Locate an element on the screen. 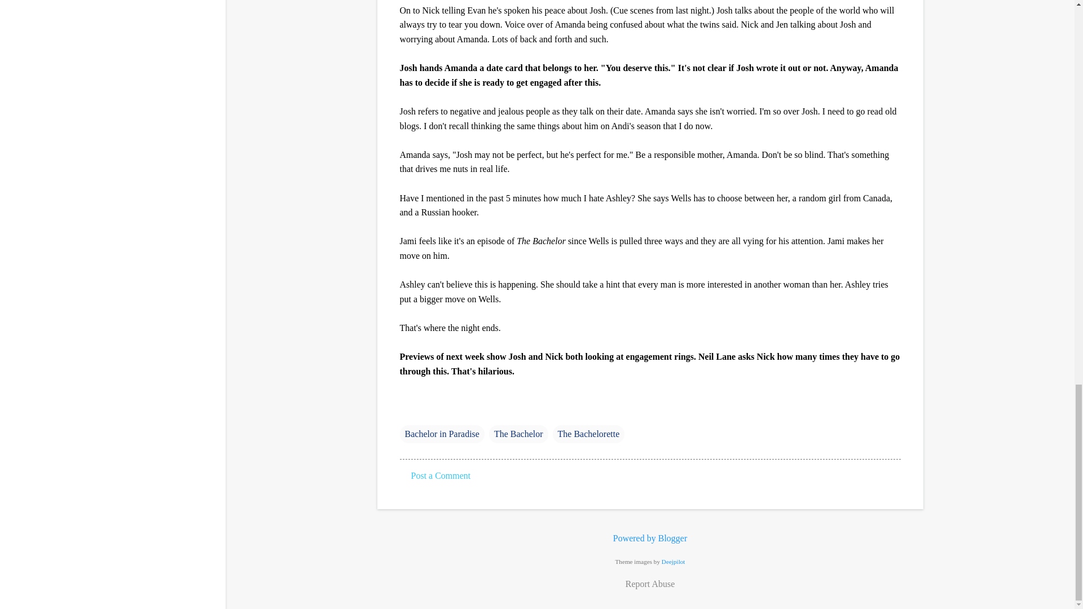 This screenshot has width=1083, height=609. Report Abuse is located at coordinates (650, 584).